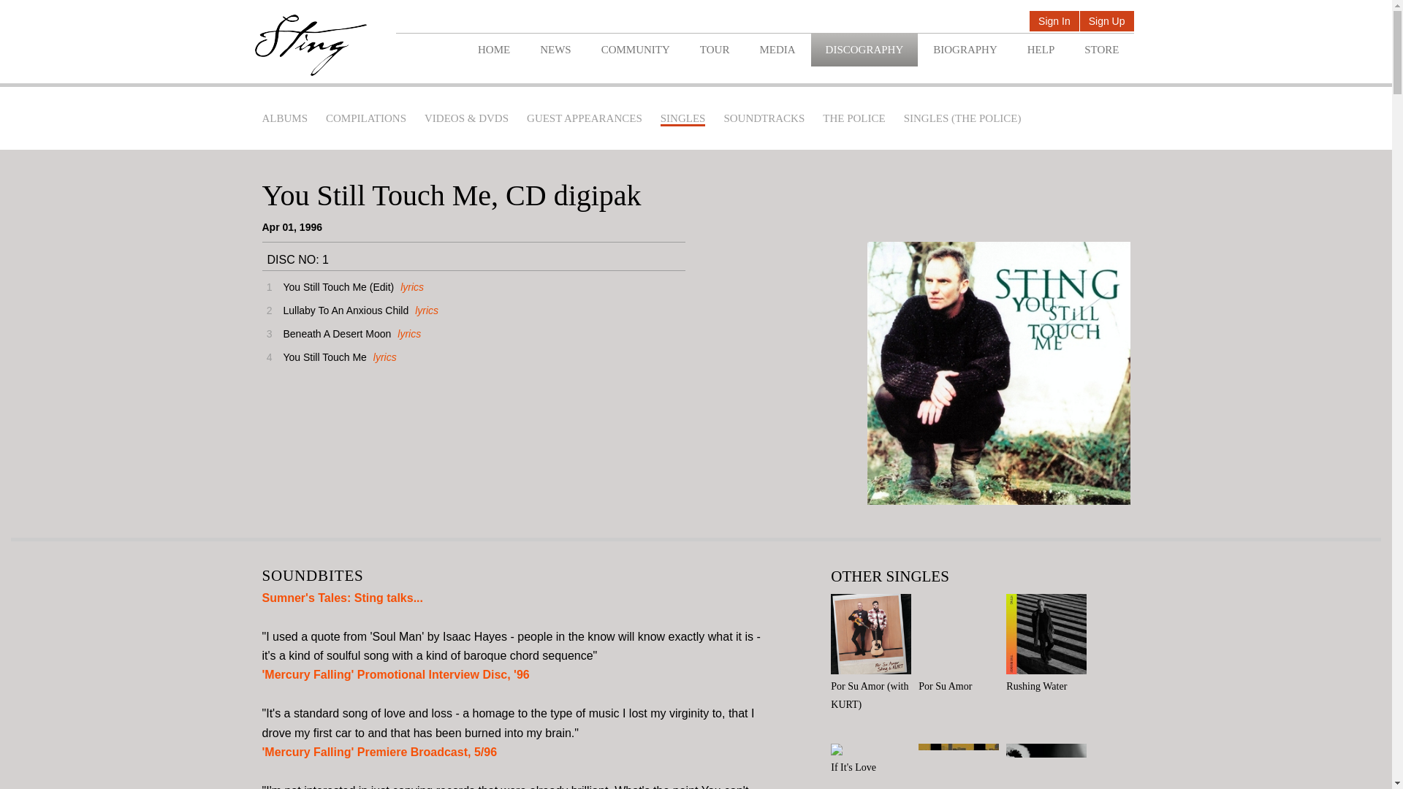  What do you see at coordinates (383, 357) in the screenshot?
I see `lyrics` at bounding box center [383, 357].